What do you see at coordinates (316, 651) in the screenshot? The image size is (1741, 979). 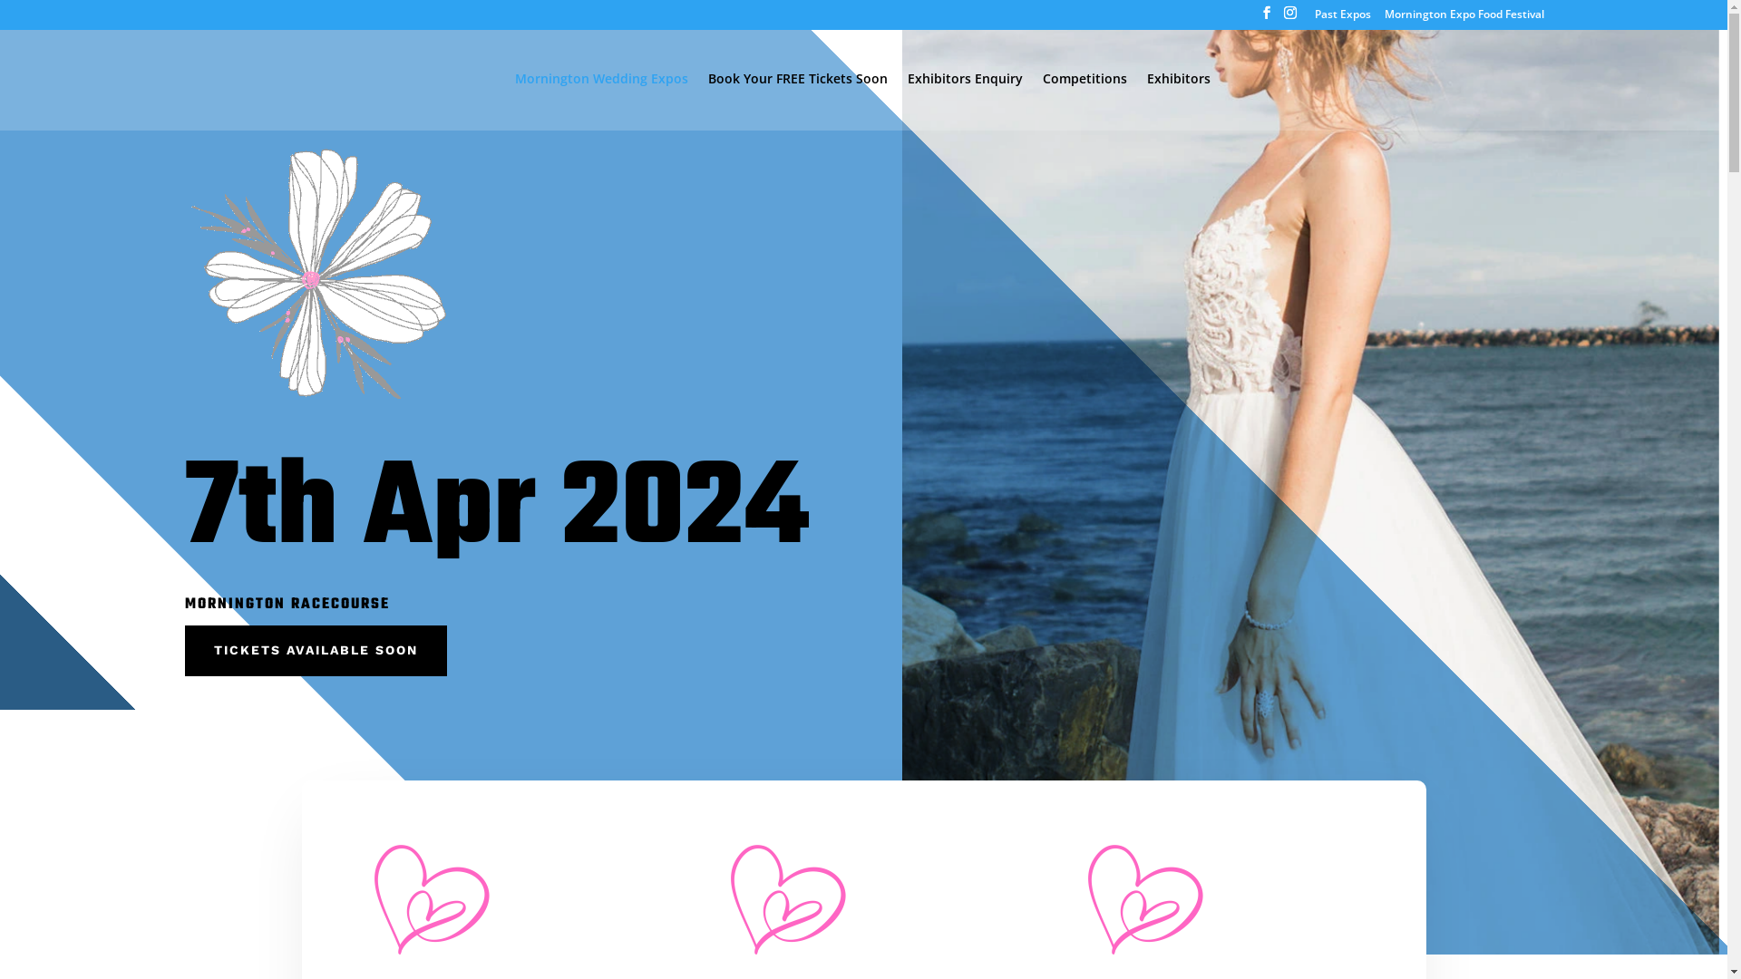 I see `TICKETS AVAILABLE SOON` at bounding box center [316, 651].